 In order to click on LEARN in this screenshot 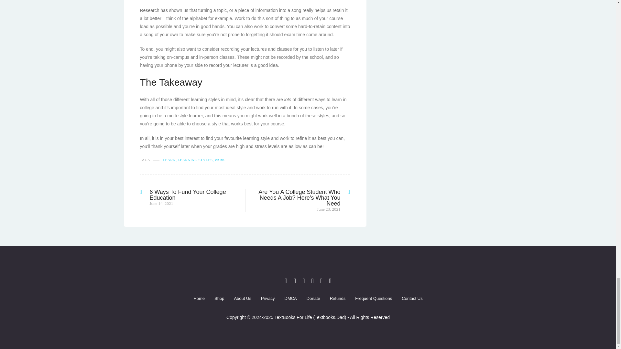, I will do `click(169, 160)`.